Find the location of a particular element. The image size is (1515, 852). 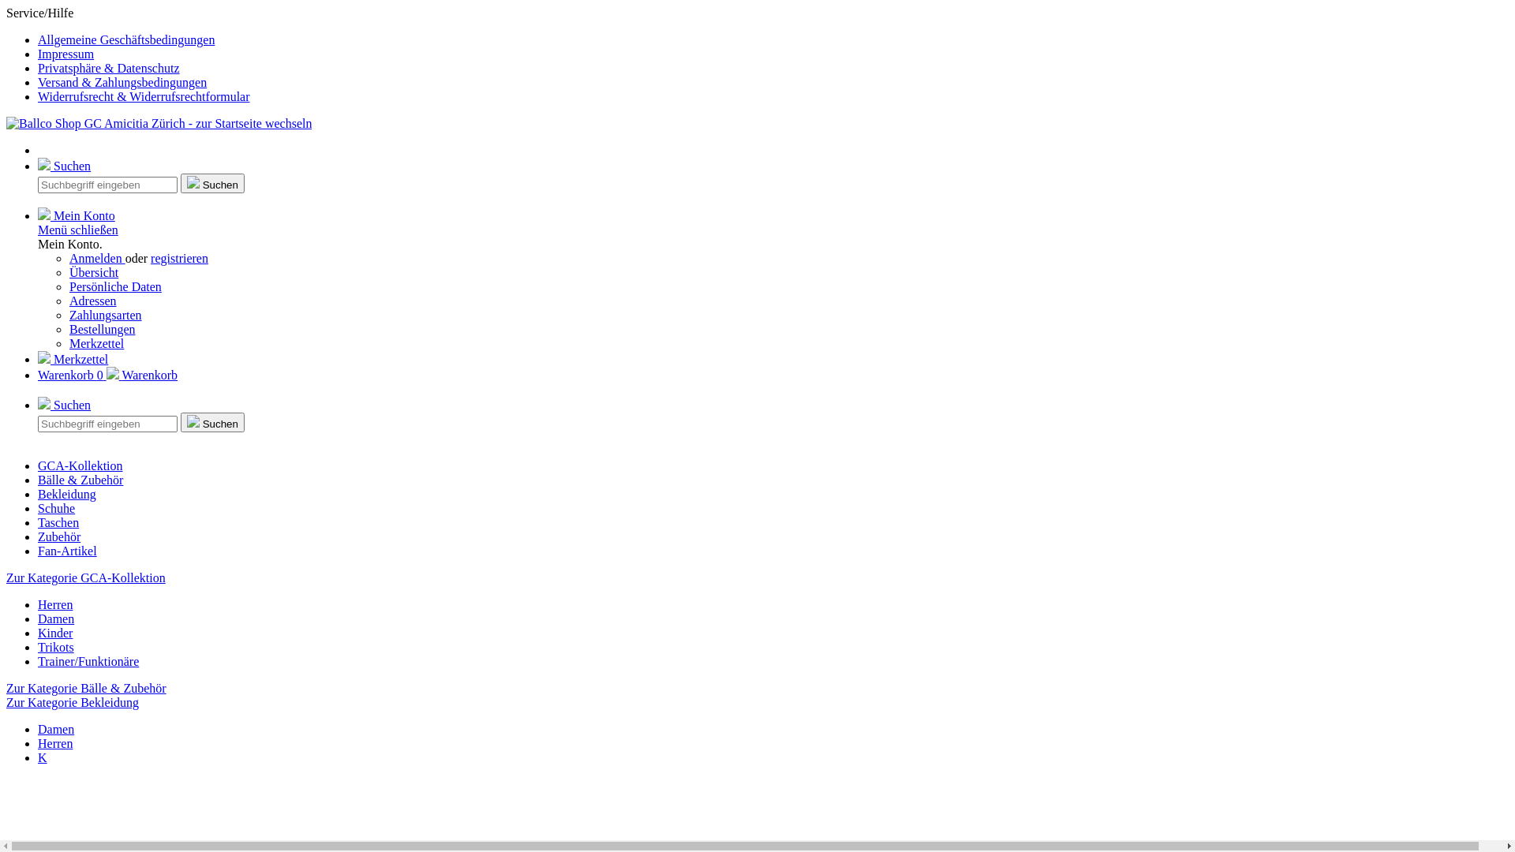

Kinder is located at coordinates (55, 633).